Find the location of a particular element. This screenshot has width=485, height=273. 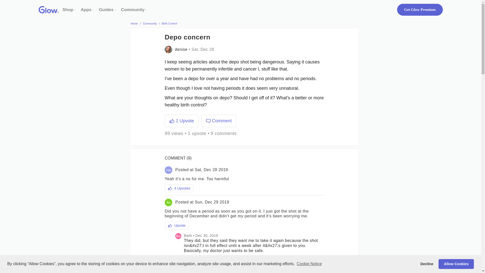

Allow Cookies is located at coordinates (456, 264).